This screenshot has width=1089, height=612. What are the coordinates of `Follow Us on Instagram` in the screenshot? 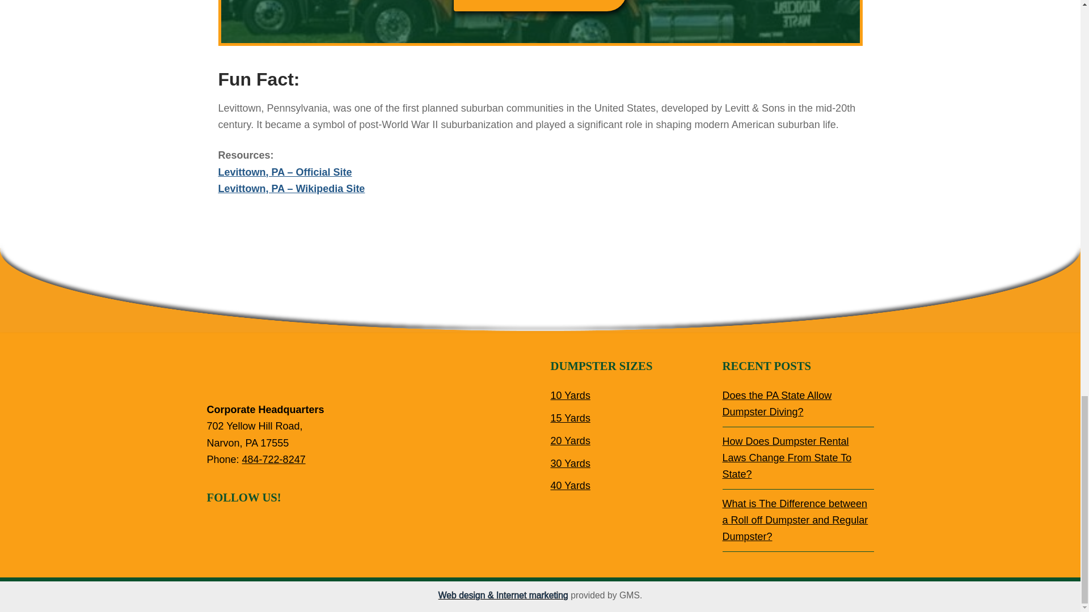 It's located at (263, 527).